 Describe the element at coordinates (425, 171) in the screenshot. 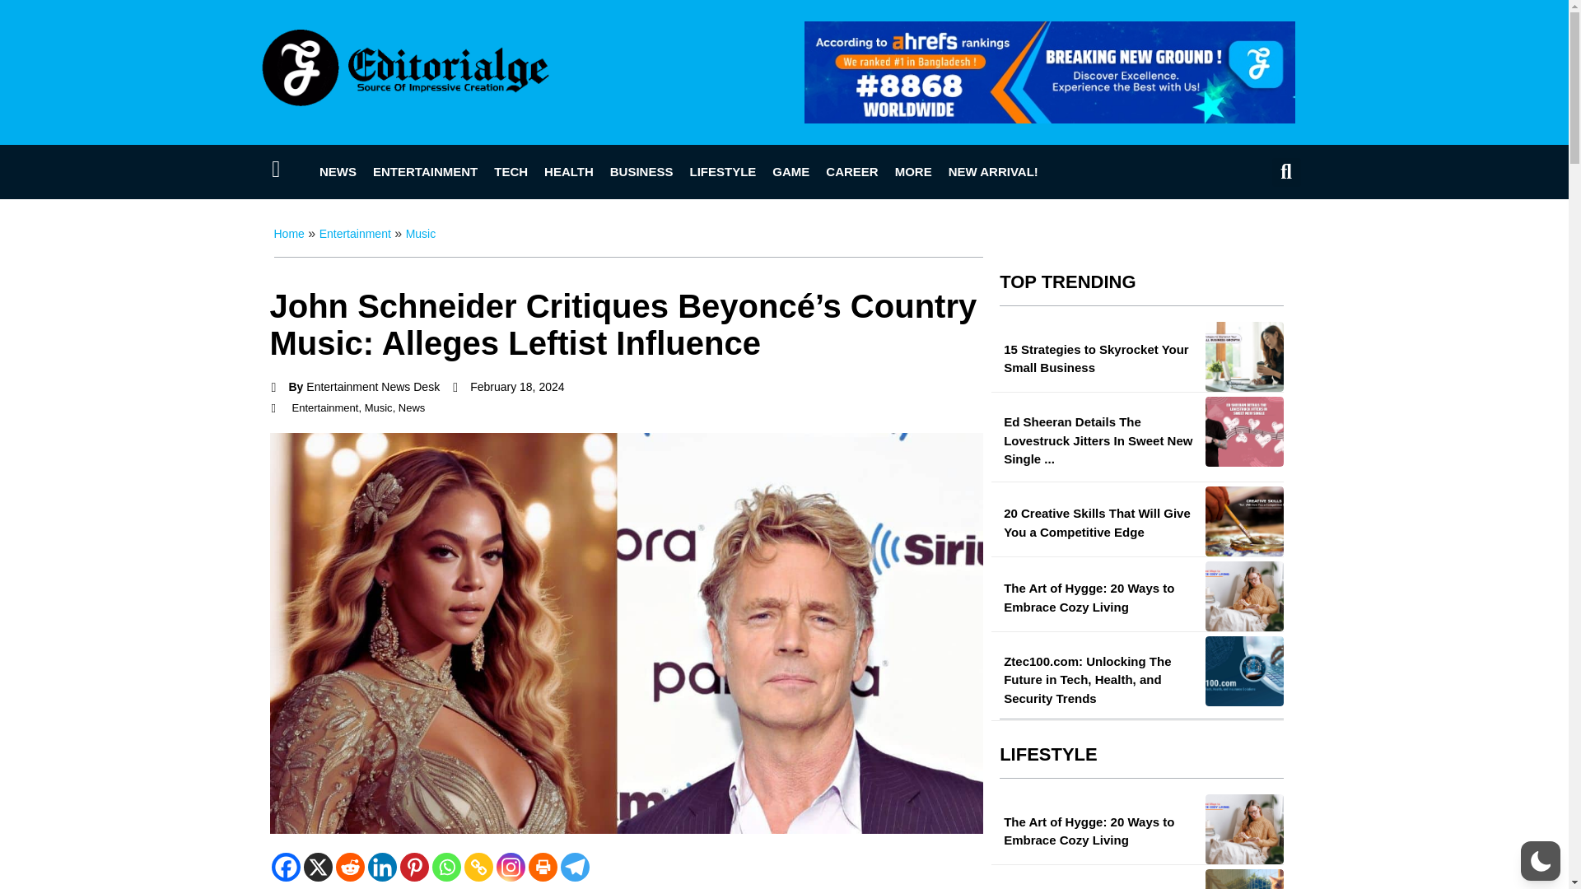

I see `ENTERTAINMENT` at that location.